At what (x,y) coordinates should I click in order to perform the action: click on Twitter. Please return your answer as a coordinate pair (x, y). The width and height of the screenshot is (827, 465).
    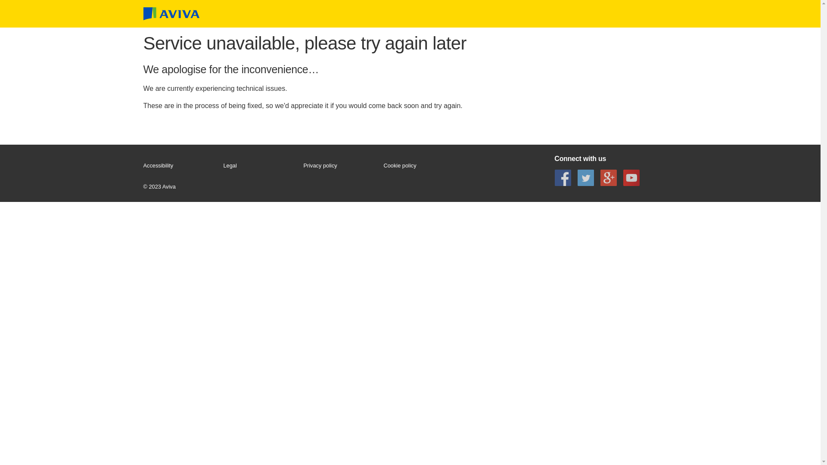
    Looking at the image, I should click on (585, 177).